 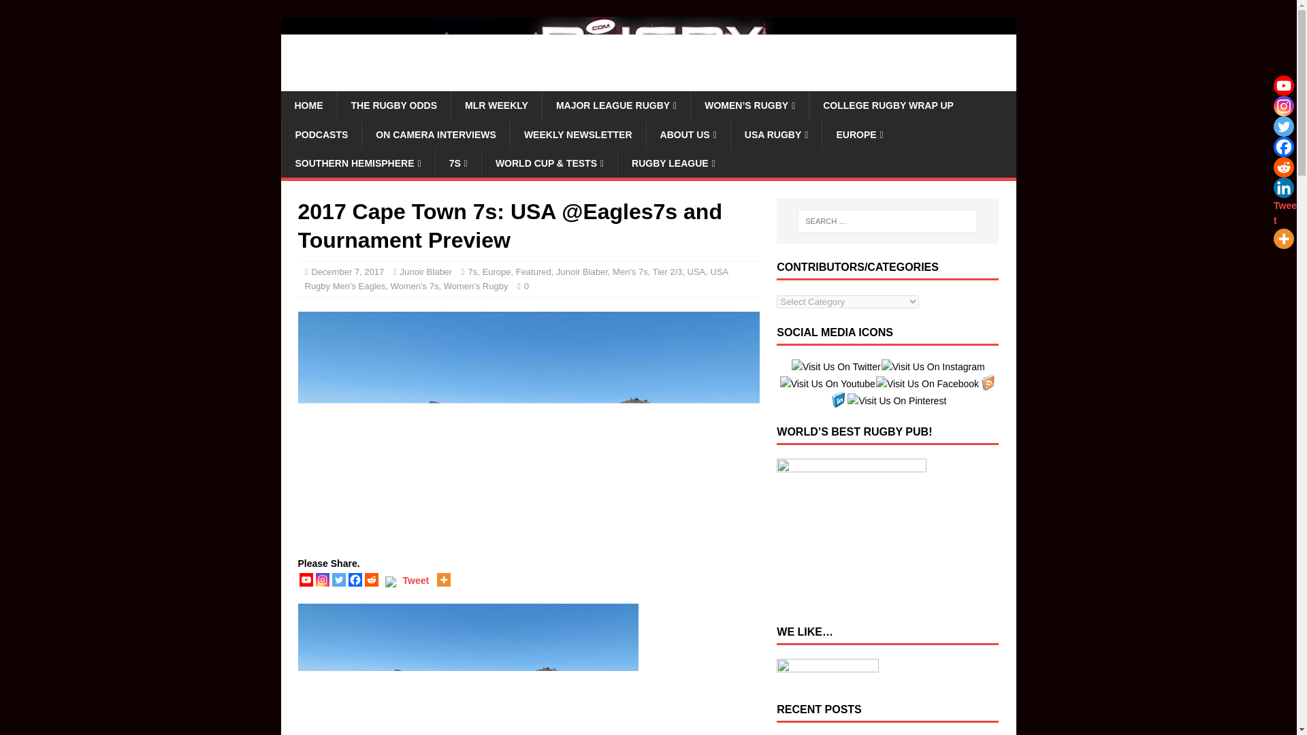 What do you see at coordinates (1283, 147) in the screenshot?
I see `Facebook` at bounding box center [1283, 147].